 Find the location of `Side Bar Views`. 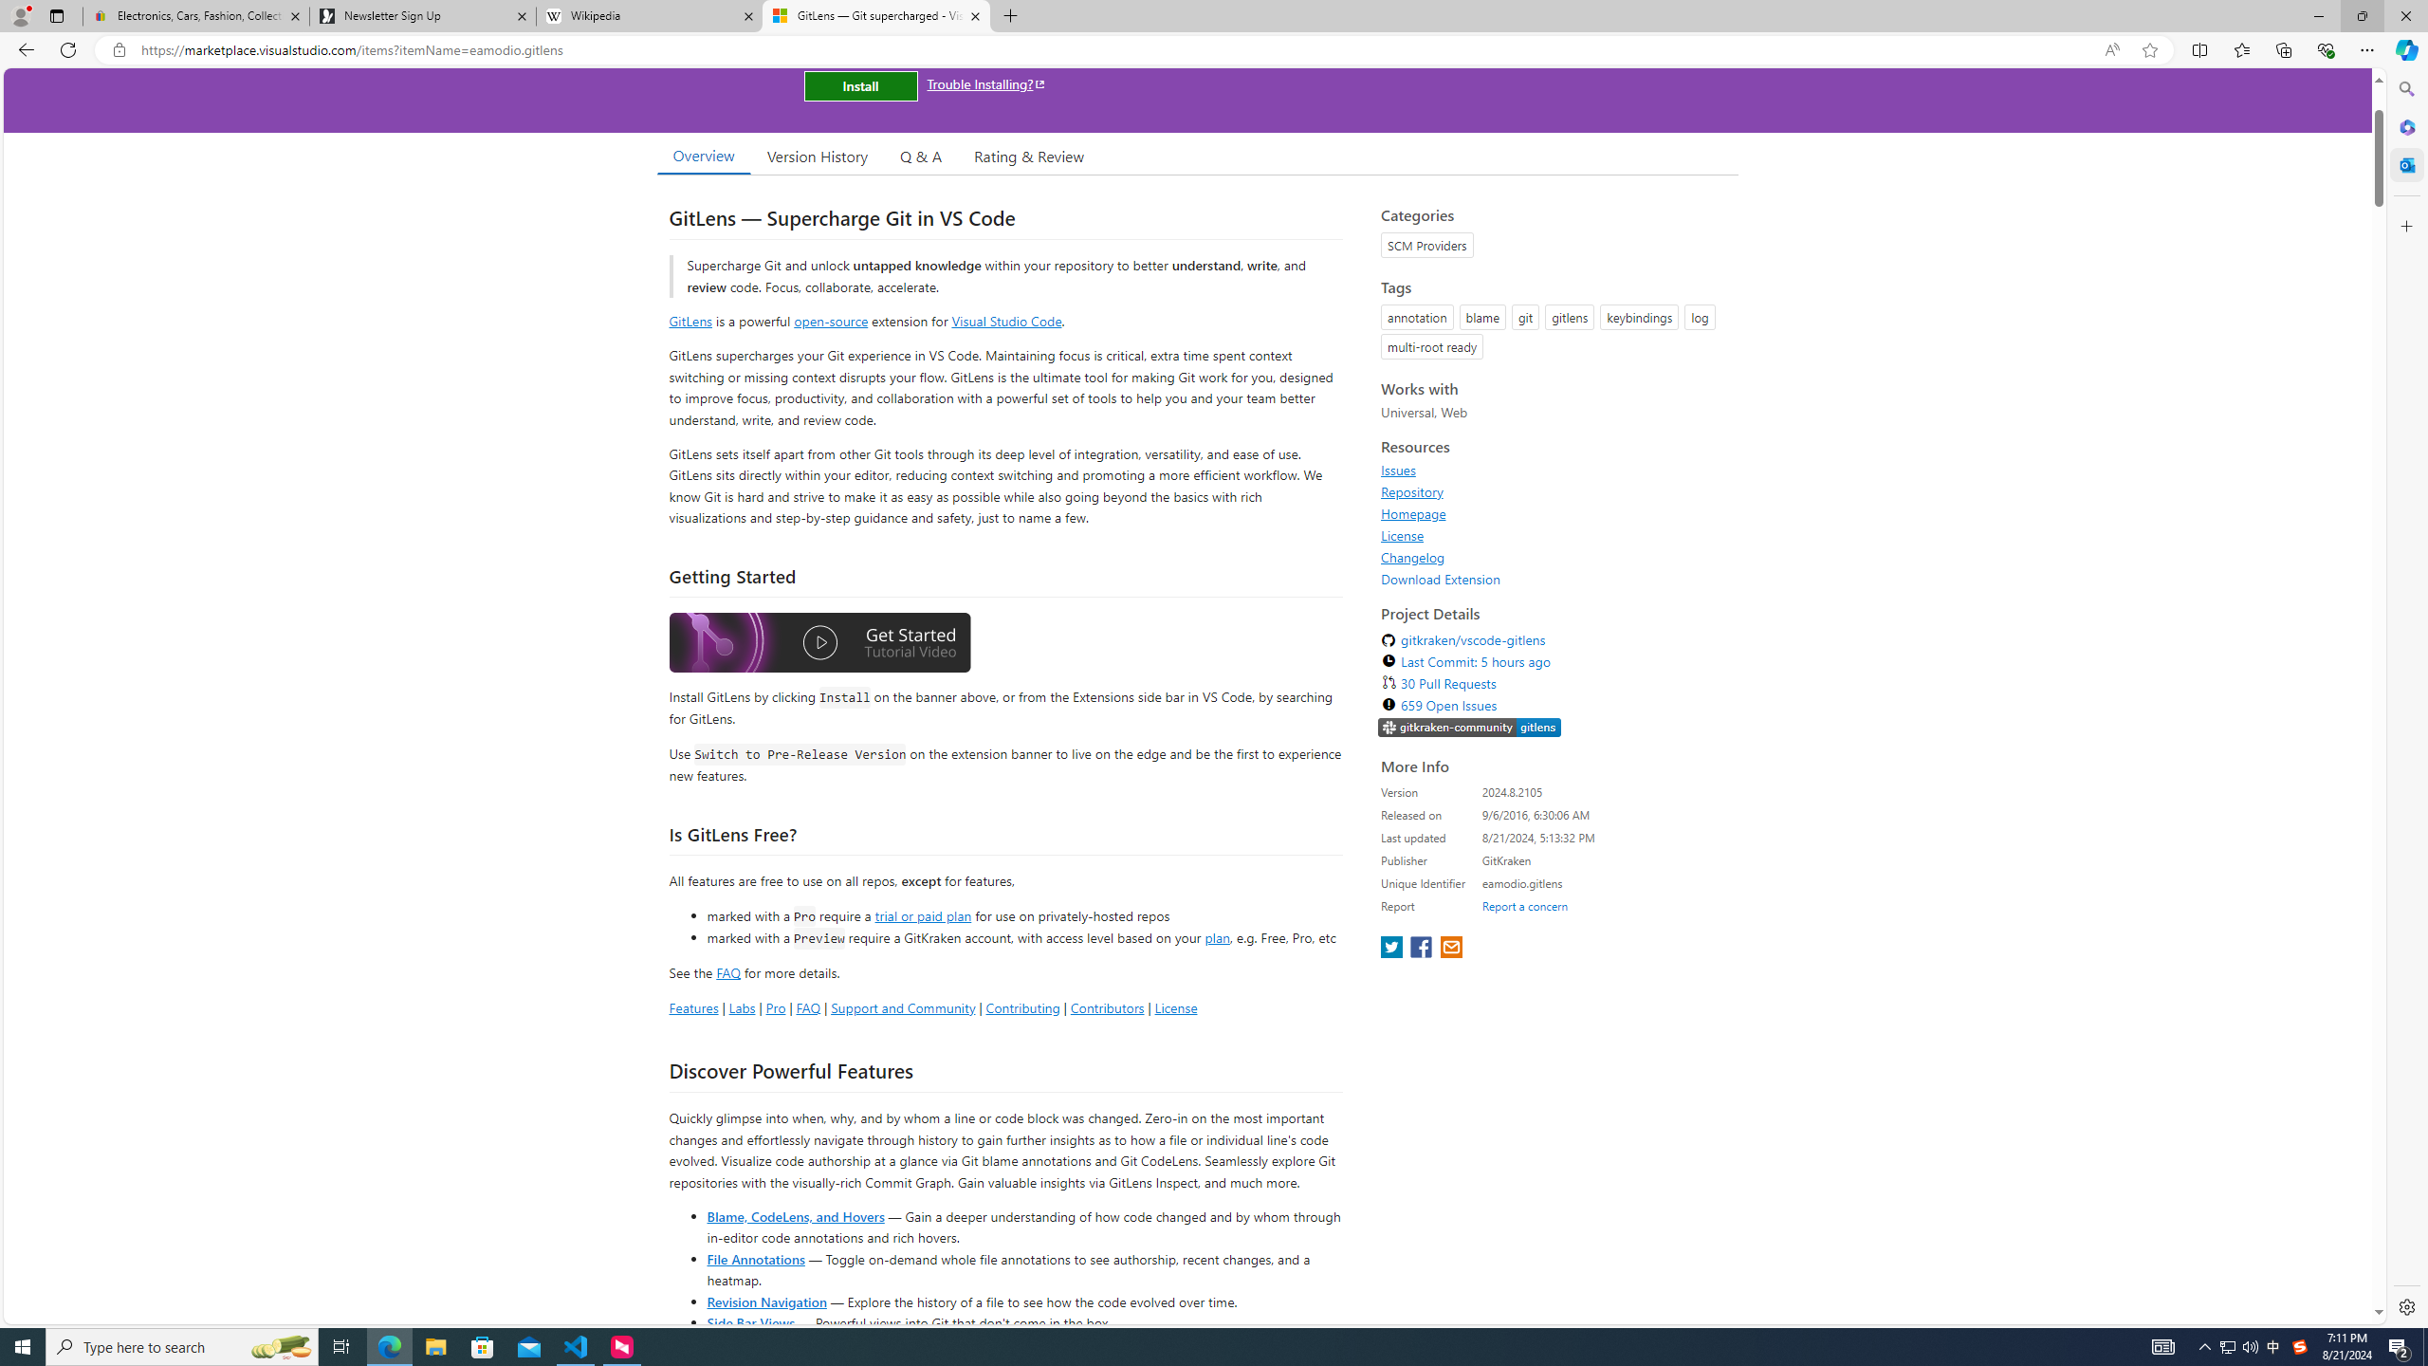

Side Bar Views is located at coordinates (749, 1322).